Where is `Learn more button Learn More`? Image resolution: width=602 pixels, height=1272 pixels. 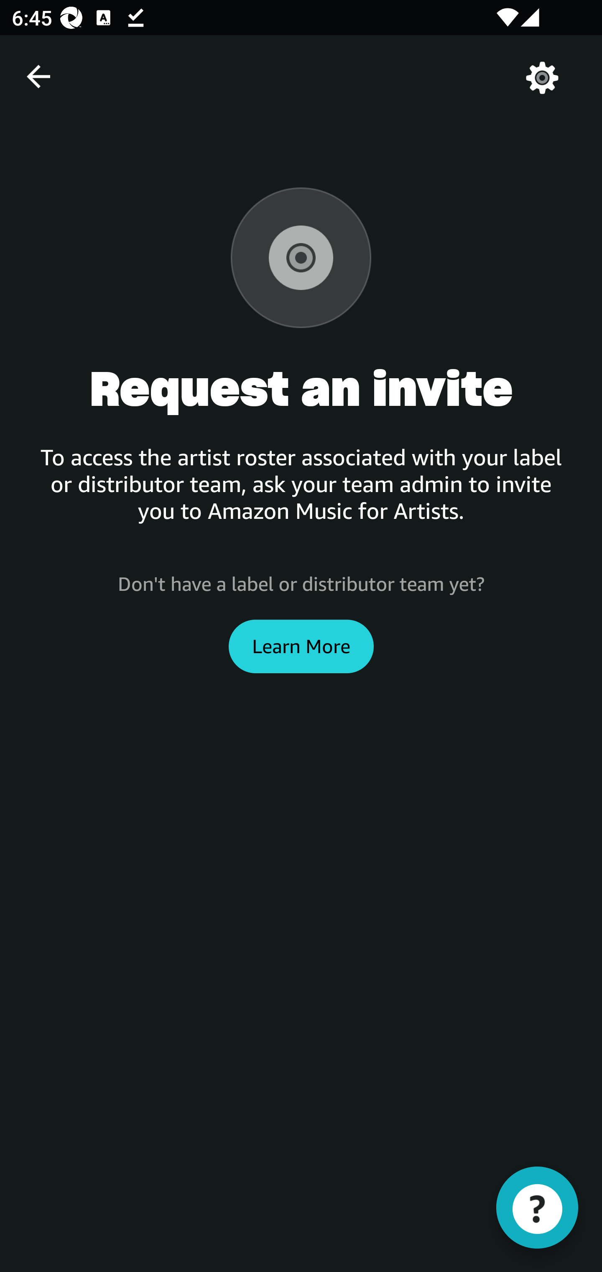
Learn more button Learn More is located at coordinates (301, 646).